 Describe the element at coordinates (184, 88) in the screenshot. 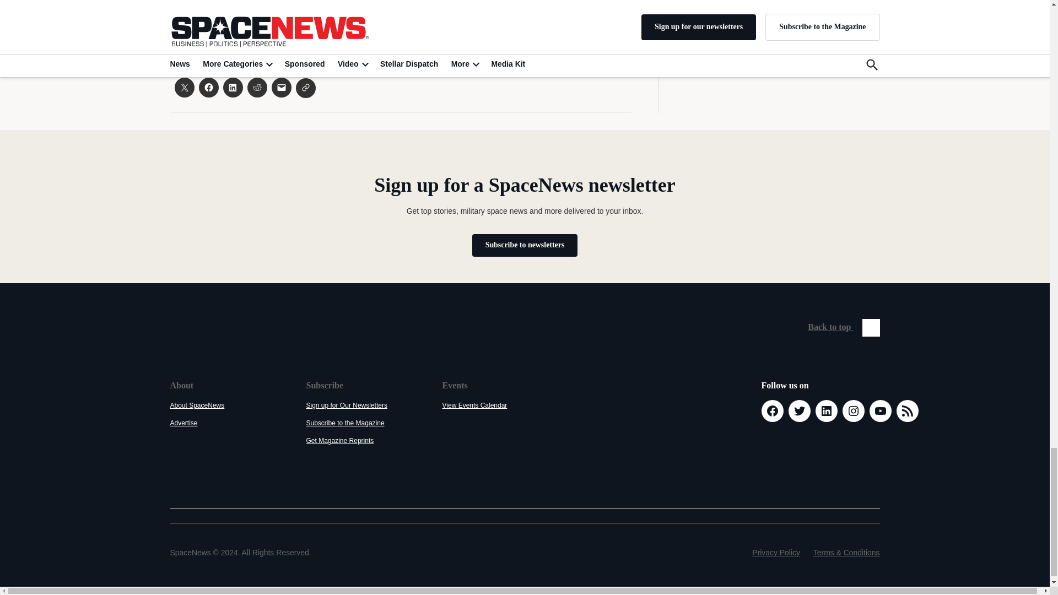

I see `Click to share on X` at that location.